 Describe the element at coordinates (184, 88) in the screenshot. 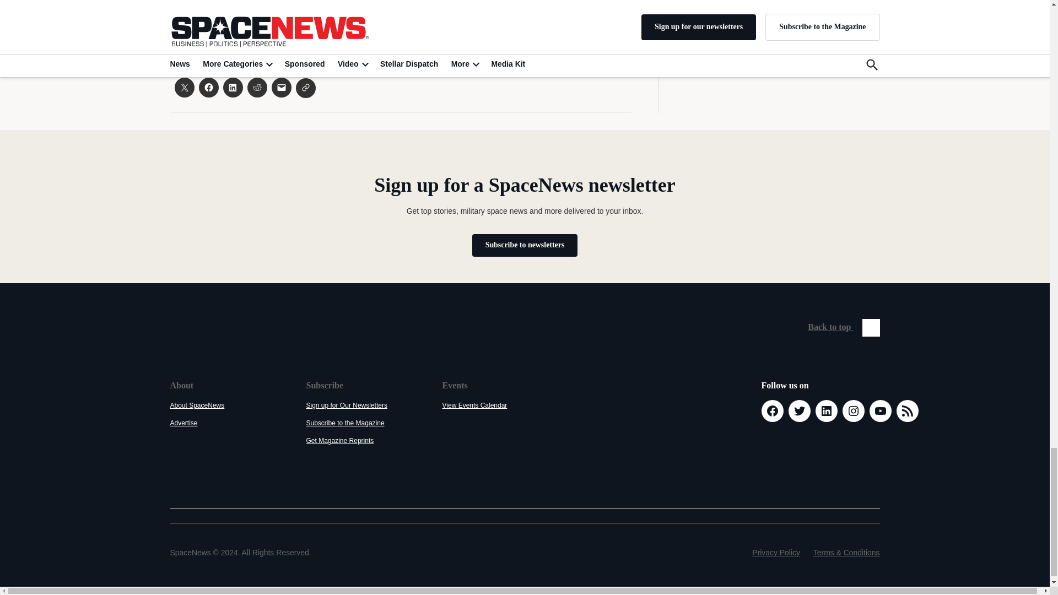

I see `Click to share on X` at that location.